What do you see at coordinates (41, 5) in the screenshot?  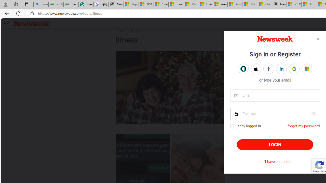 I see `linux basic - Search` at bounding box center [41, 5].